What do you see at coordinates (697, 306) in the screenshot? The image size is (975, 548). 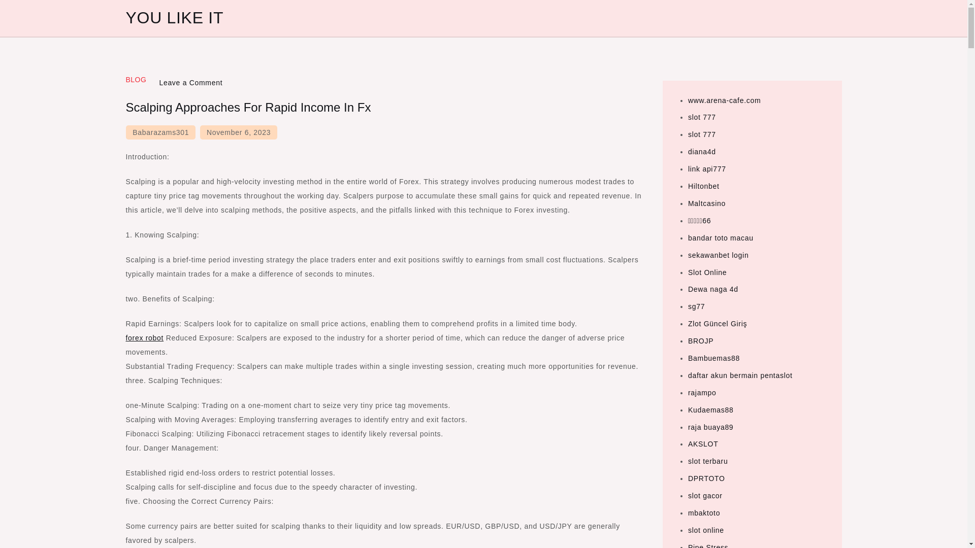 I see `sg77` at bounding box center [697, 306].